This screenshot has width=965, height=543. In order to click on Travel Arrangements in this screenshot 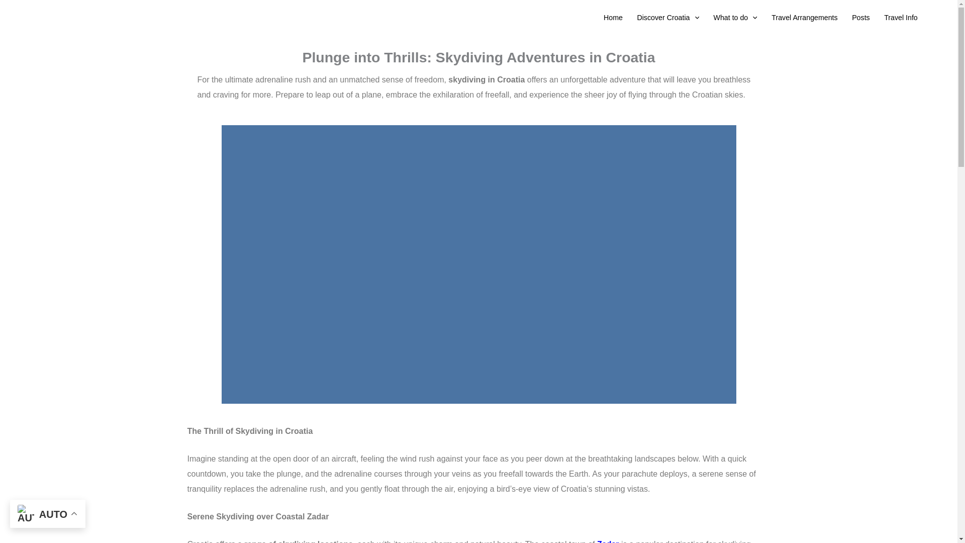, I will do `click(804, 18)`.